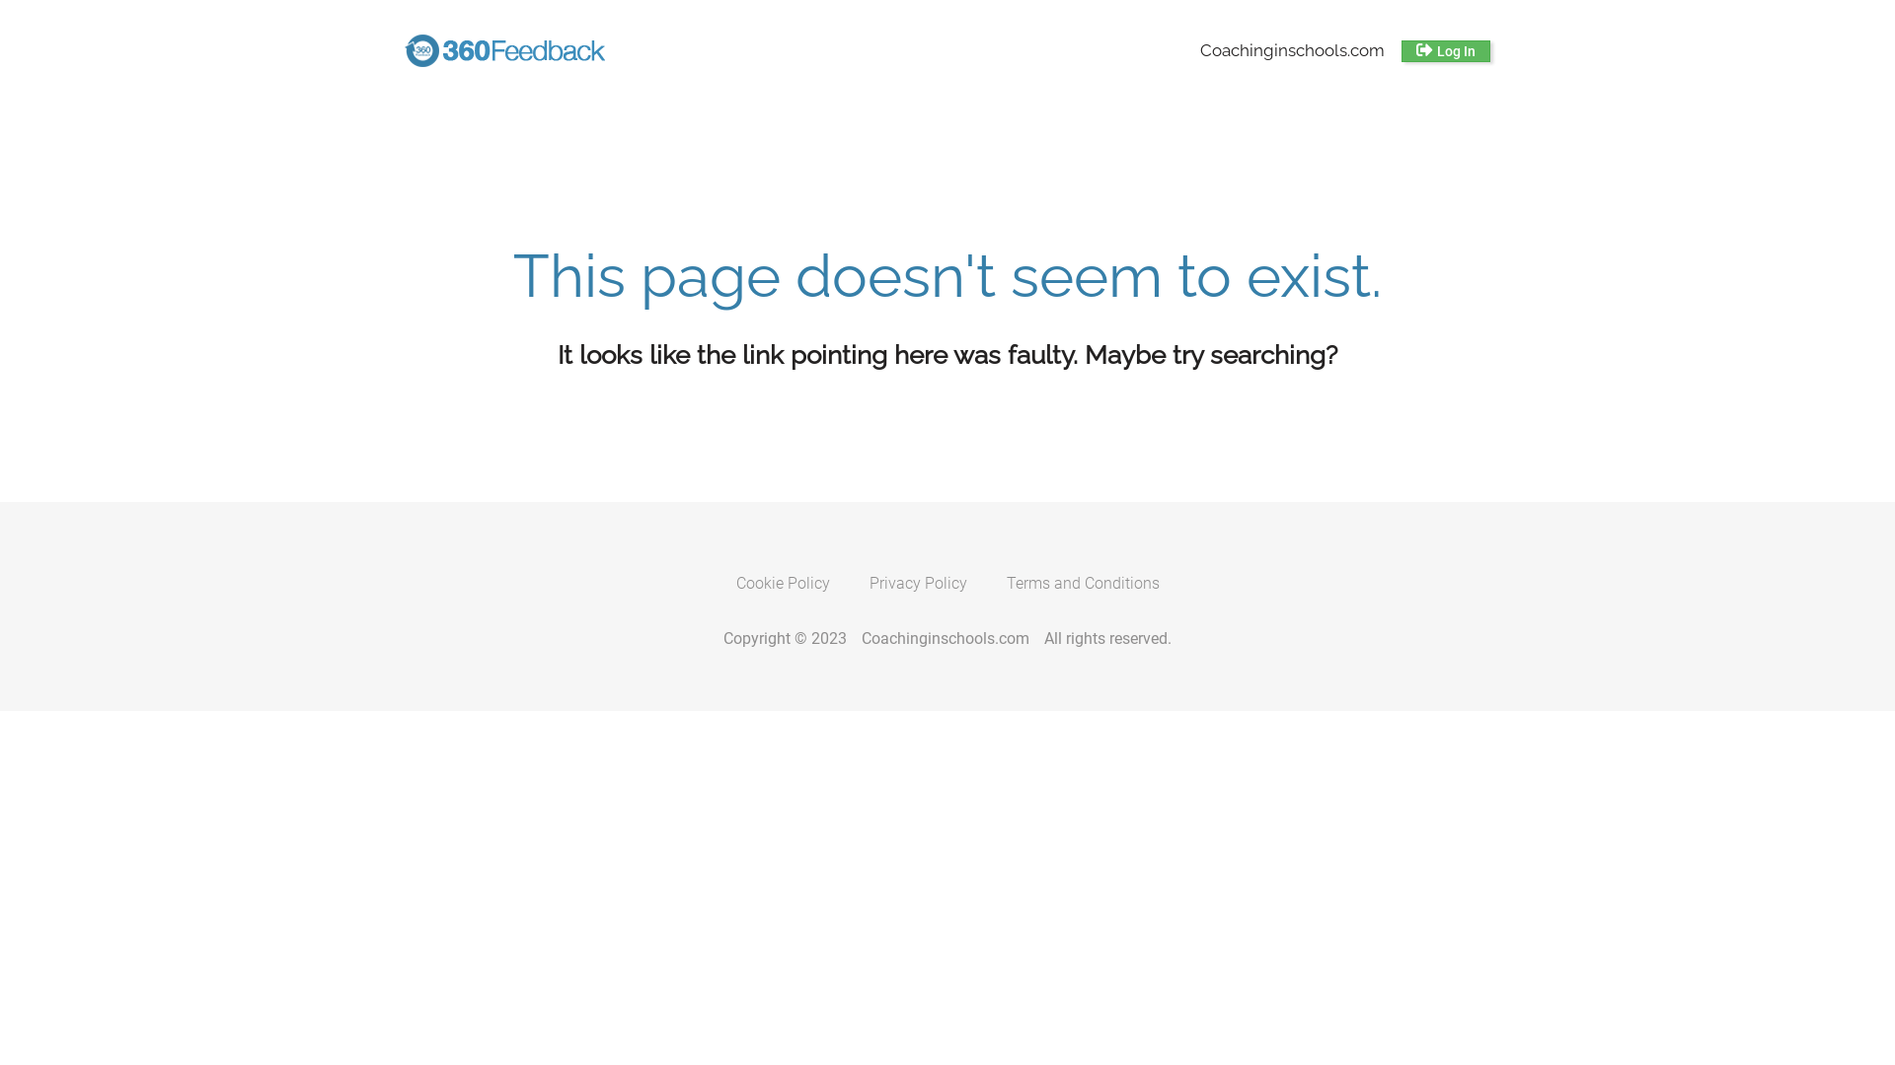 The height and width of the screenshot is (1065, 1895). I want to click on Terms and Conditions, so click(1084, 584).